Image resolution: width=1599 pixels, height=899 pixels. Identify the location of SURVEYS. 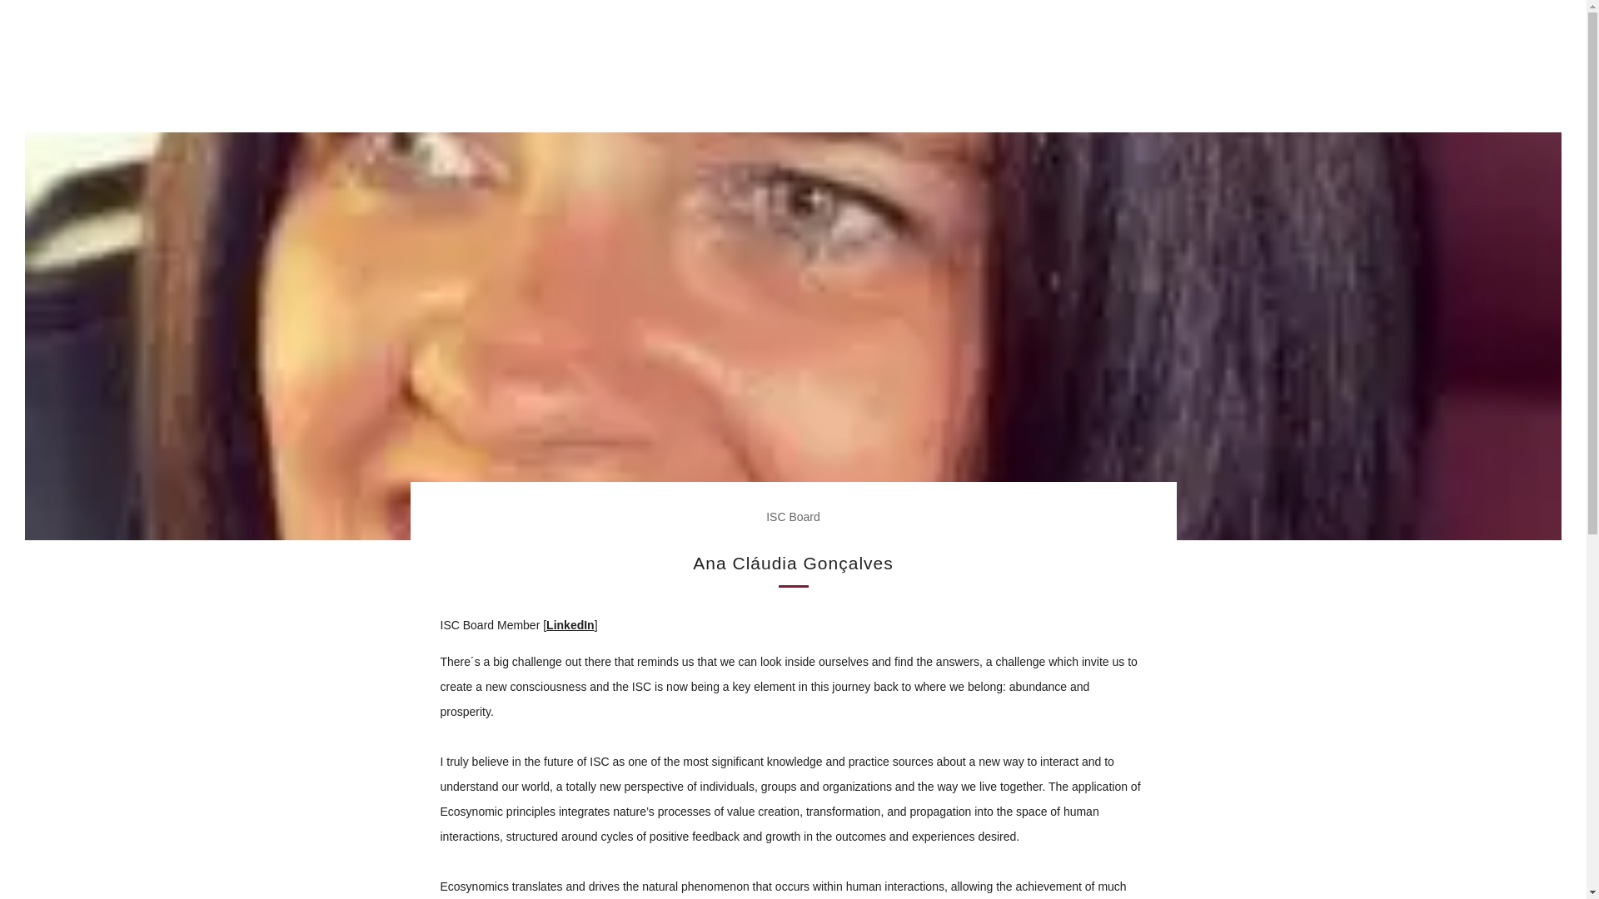
(670, 83).